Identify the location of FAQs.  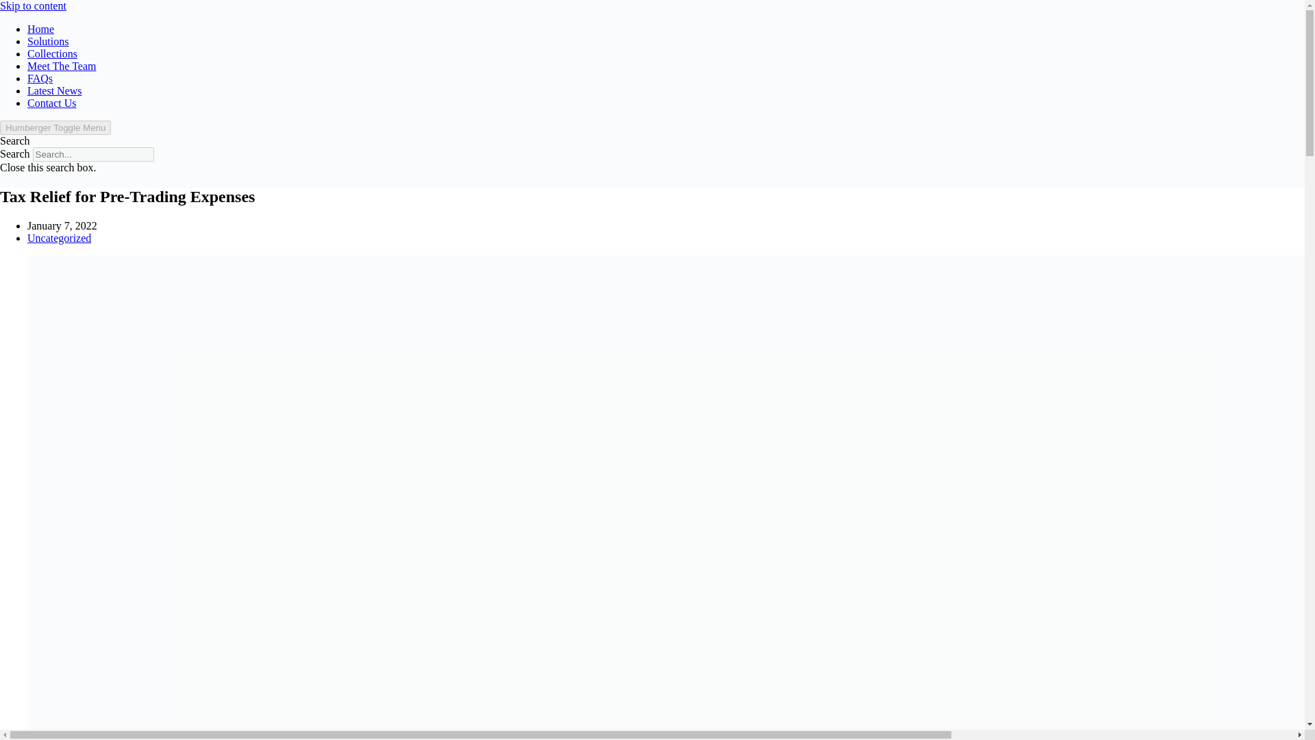
(40, 78).